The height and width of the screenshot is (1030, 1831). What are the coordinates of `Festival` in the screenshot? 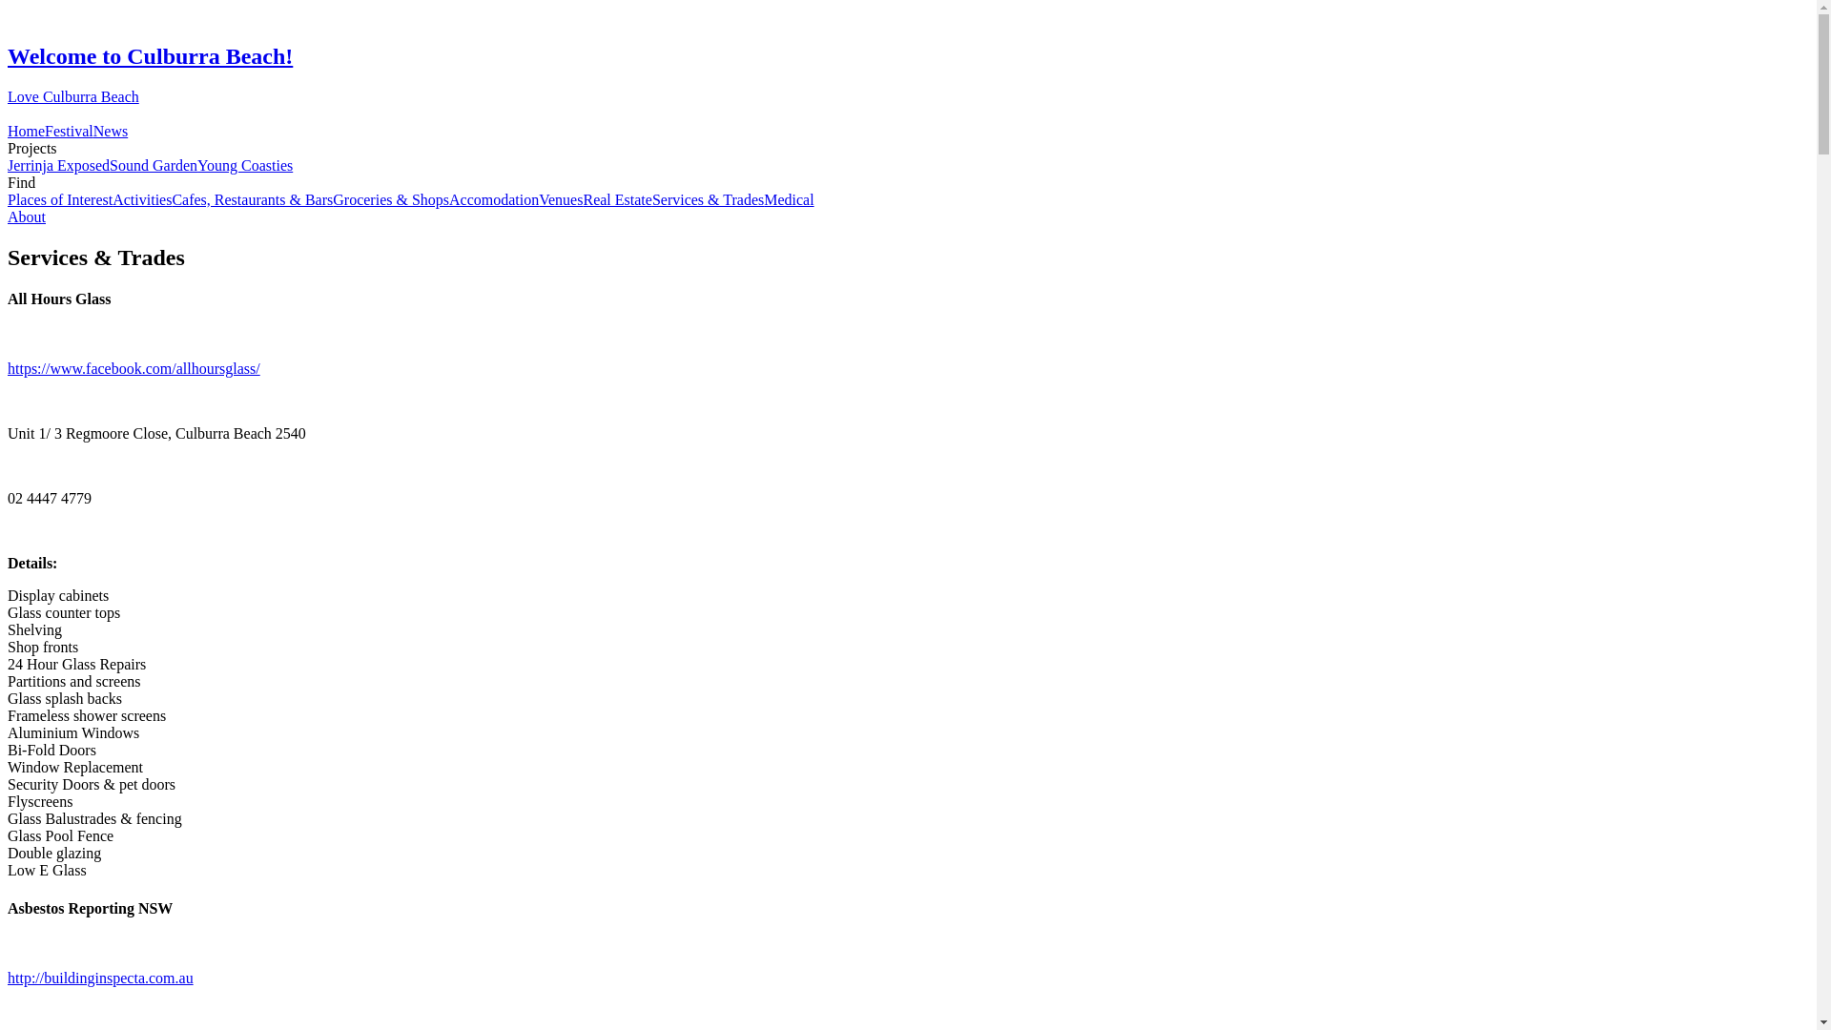 It's located at (69, 132).